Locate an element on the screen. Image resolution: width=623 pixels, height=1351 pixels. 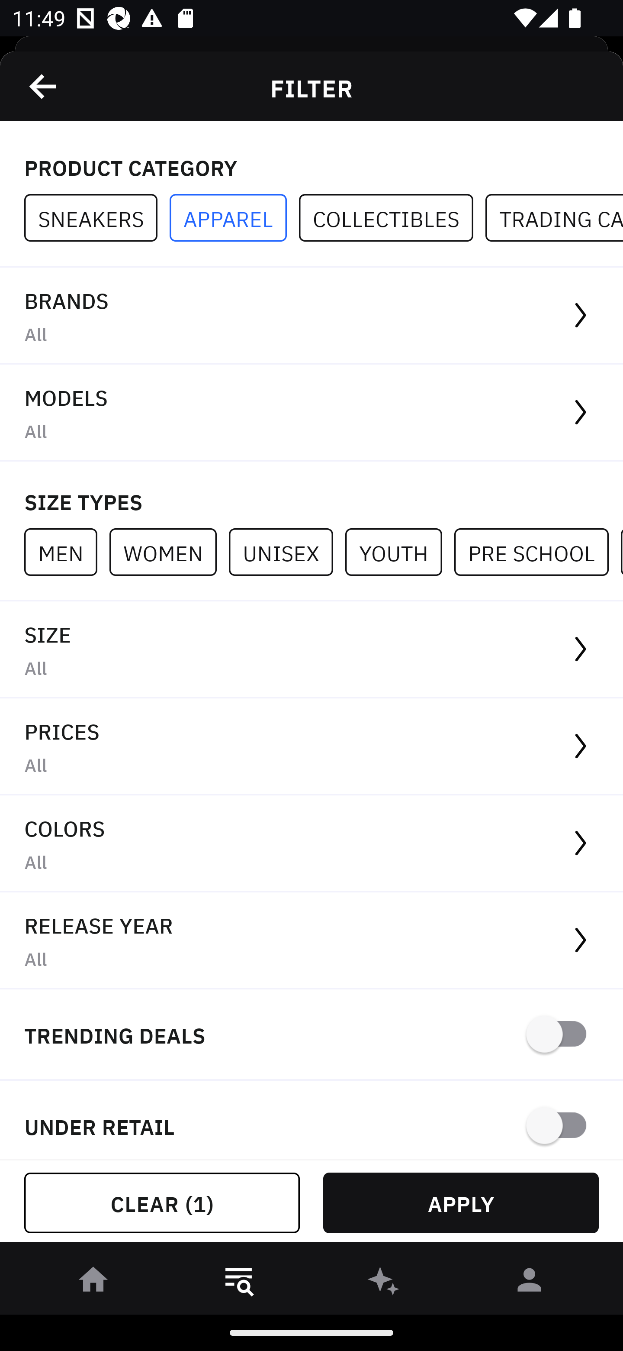
 is located at coordinates (44, 86).